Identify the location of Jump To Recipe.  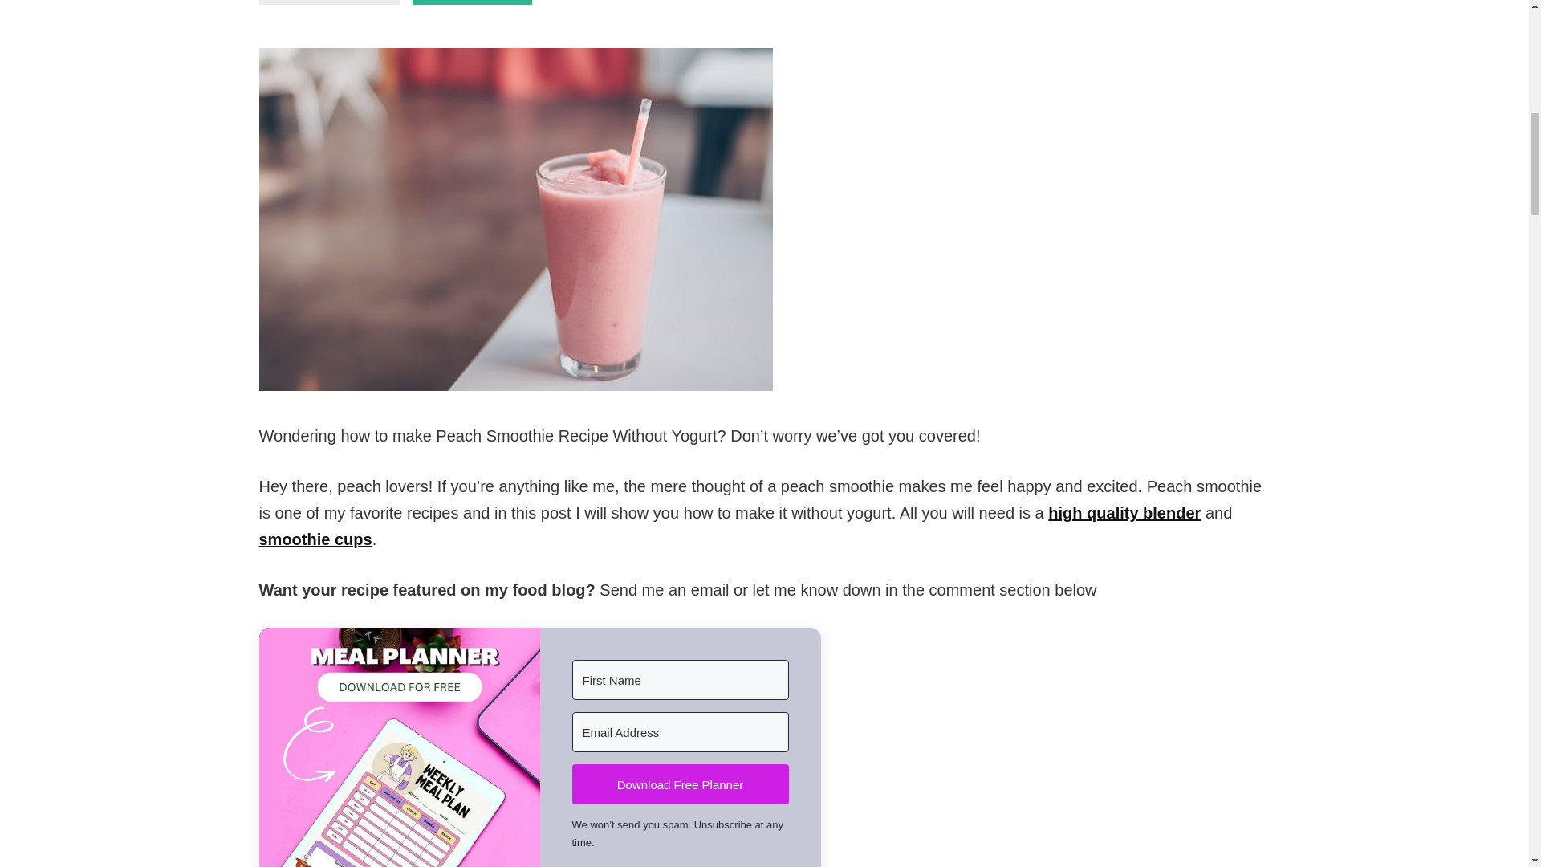
(329, 2).